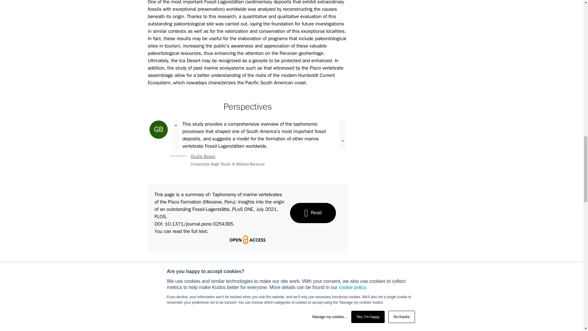  I want to click on Giulia Bosio, so click(203, 156).